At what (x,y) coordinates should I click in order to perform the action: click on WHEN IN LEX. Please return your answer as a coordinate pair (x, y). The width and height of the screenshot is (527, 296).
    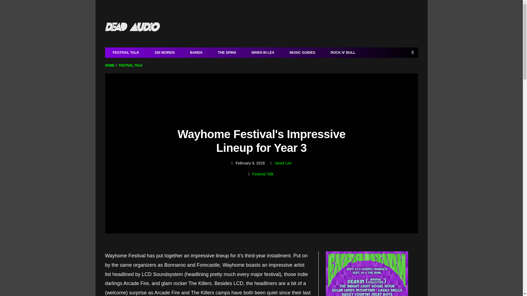
    Looking at the image, I should click on (263, 52).